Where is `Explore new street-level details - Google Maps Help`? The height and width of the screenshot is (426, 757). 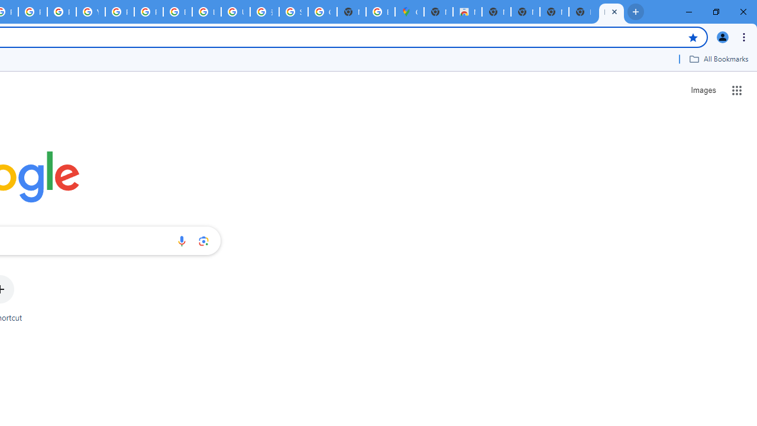 Explore new street-level details - Google Maps Help is located at coordinates (381, 12).